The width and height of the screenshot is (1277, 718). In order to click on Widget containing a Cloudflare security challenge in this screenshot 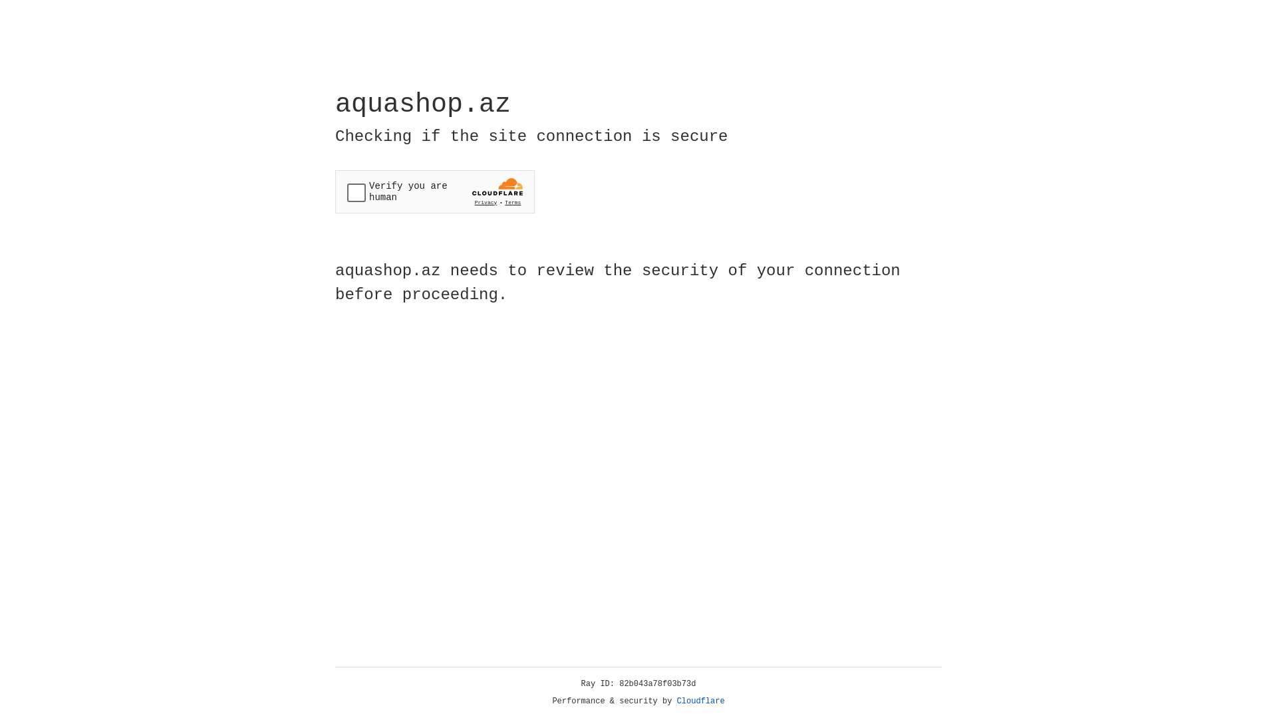, I will do `click(435, 191)`.